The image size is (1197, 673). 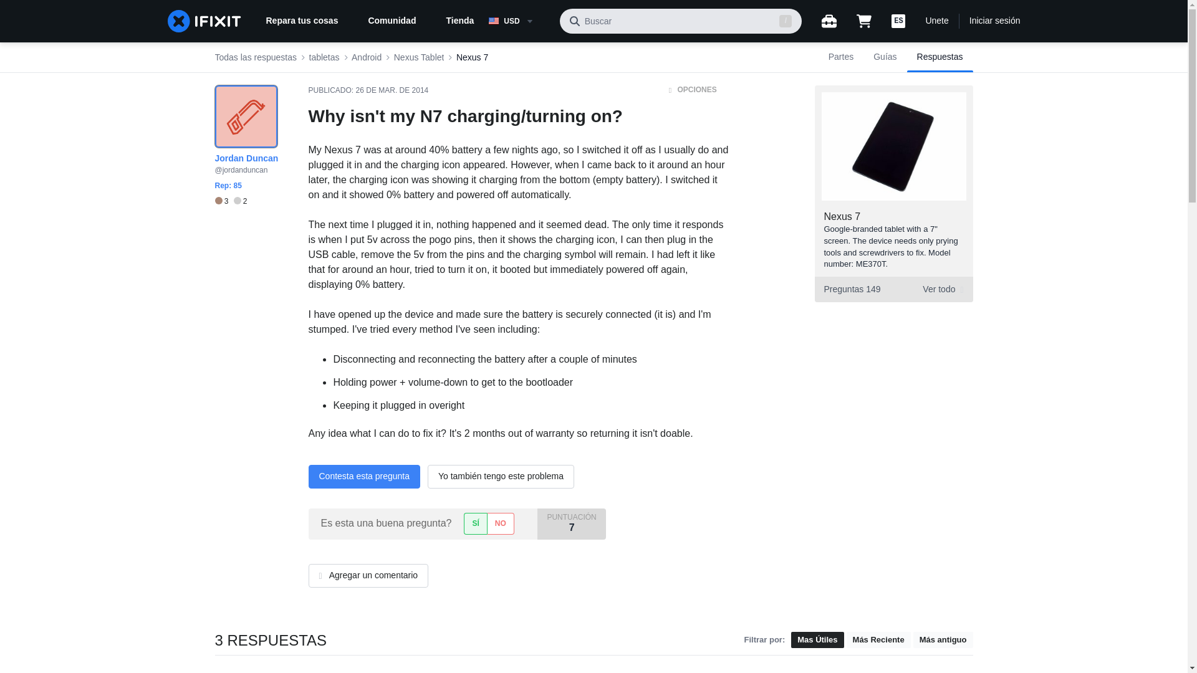 I want to click on PUBLICADO: 26 DE MAR. DE 2014, so click(x=368, y=90).